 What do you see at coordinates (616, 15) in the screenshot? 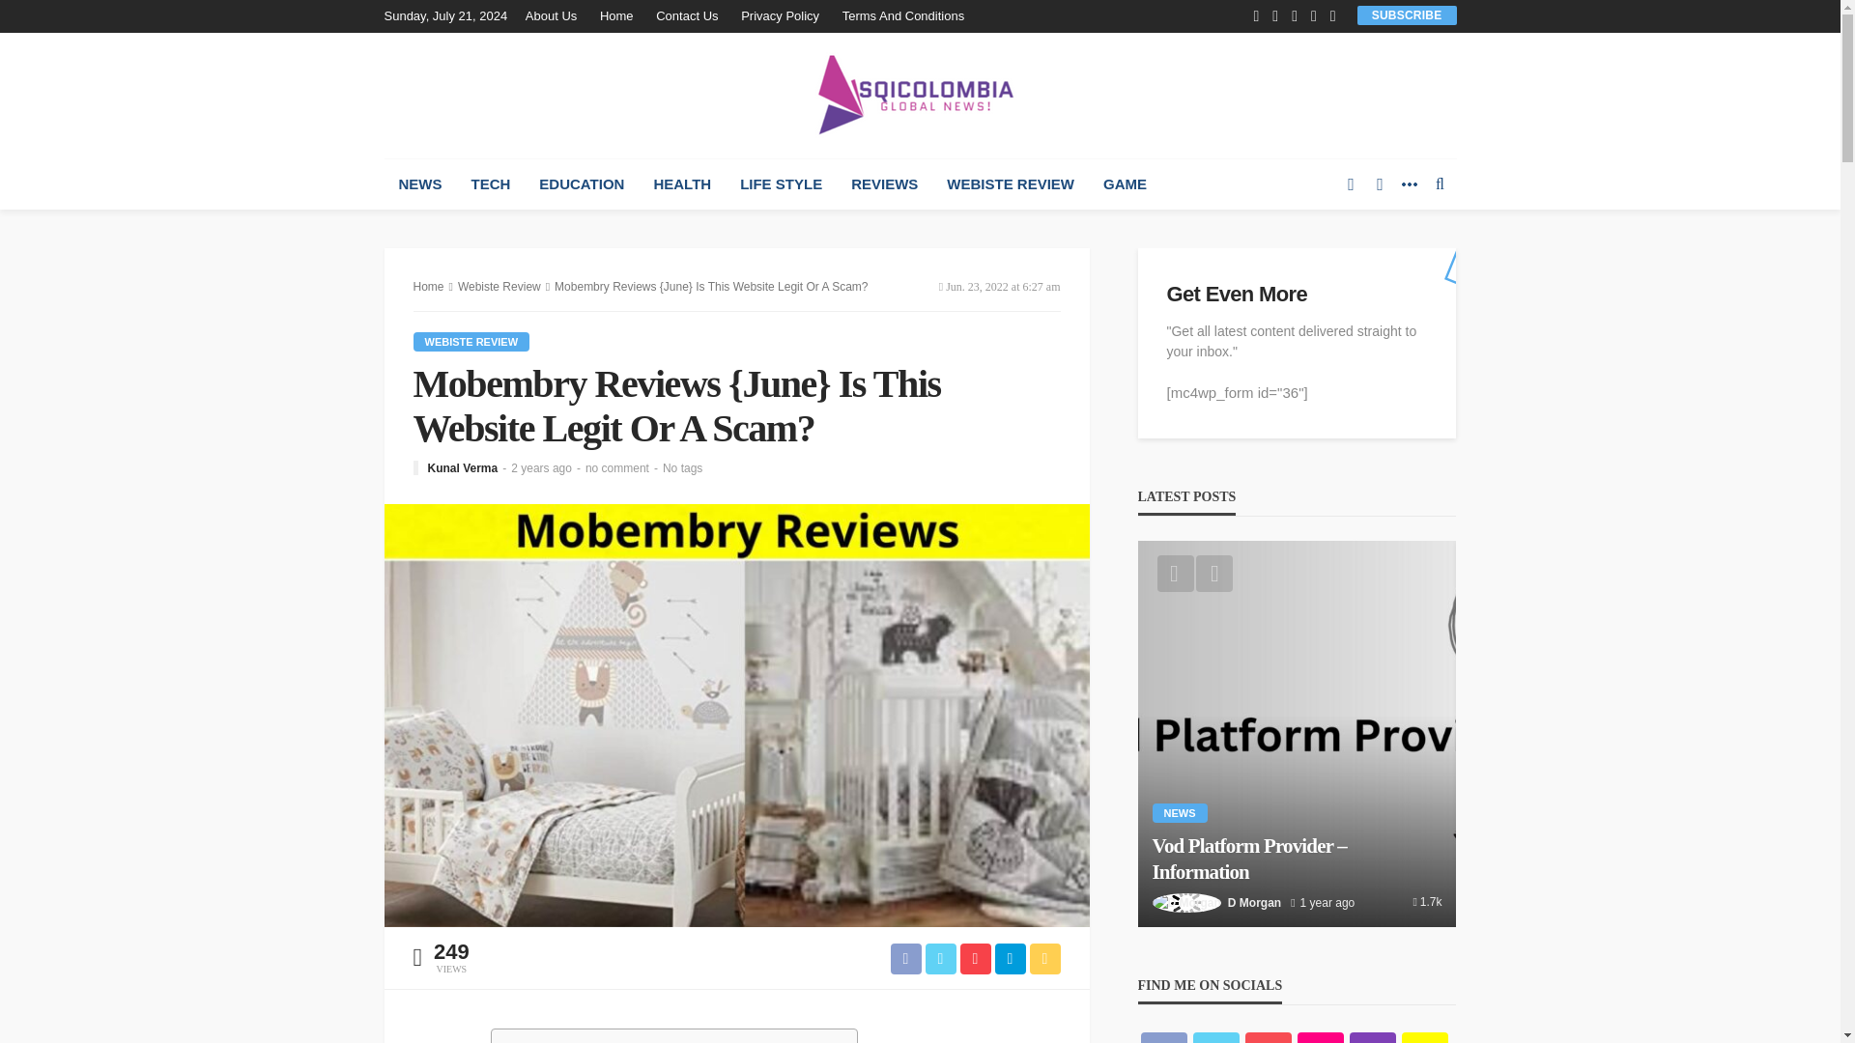
I see `Home` at bounding box center [616, 15].